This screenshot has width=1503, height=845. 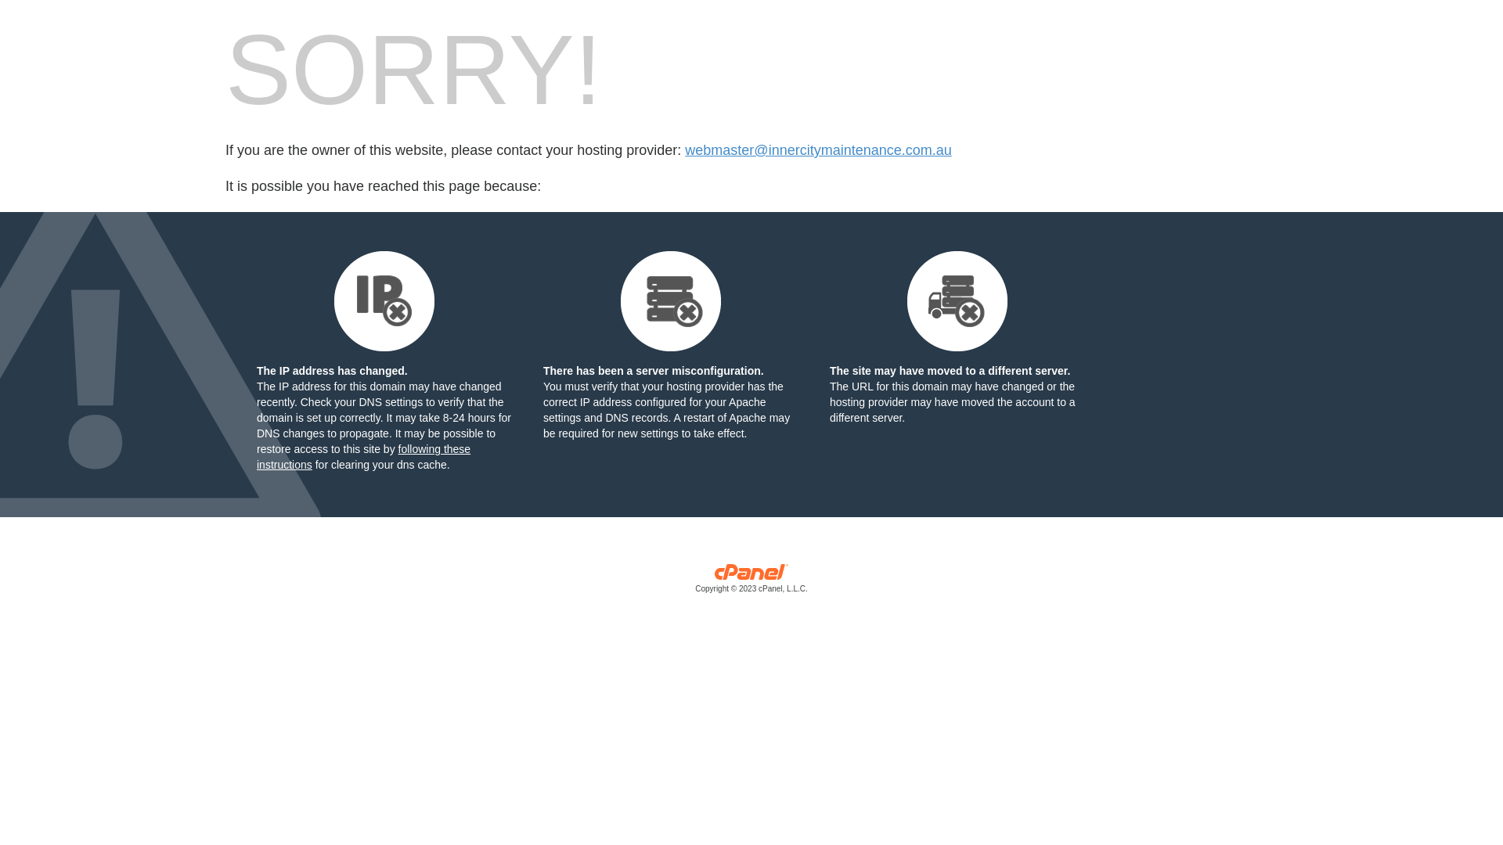 What do you see at coordinates (363, 457) in the screenshot?
I see `following these instructions` at bounding box center [363, 457].